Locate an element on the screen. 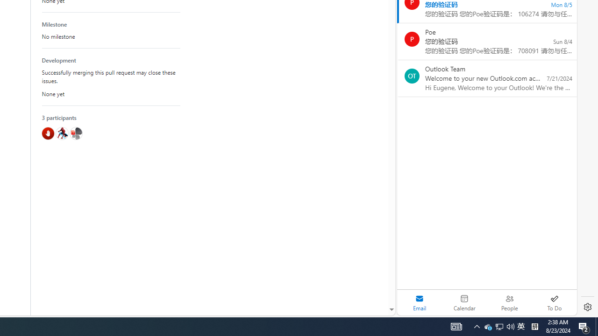 This screenshot has height=336, width=598. @blocker999 is located at coordinates (48, 133).